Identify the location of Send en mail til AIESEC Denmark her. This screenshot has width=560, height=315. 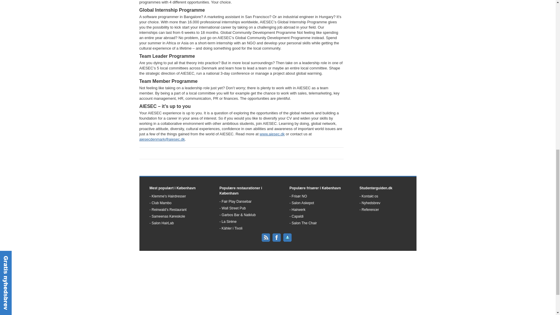
(162, 139).